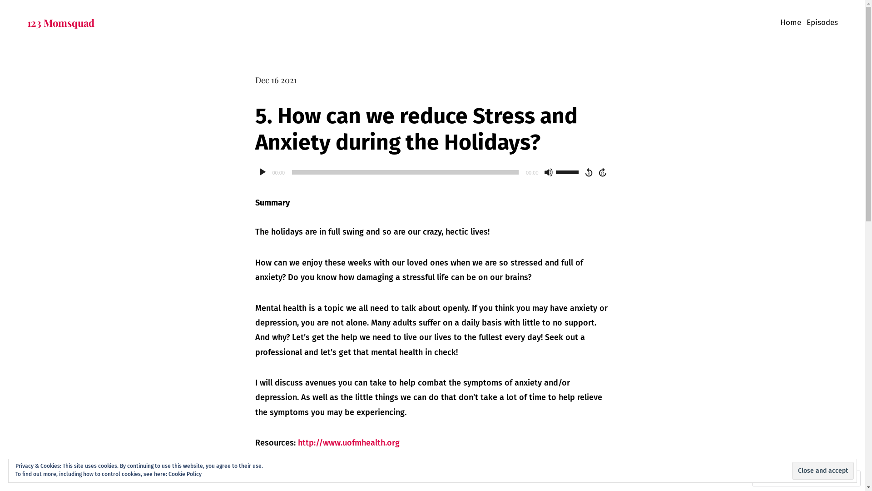 This screenshot has height=491, width=872. What do you see at coordinates (823, 471) in the screenshot?
I see `Close and accept` at bounding box center [823, 471].